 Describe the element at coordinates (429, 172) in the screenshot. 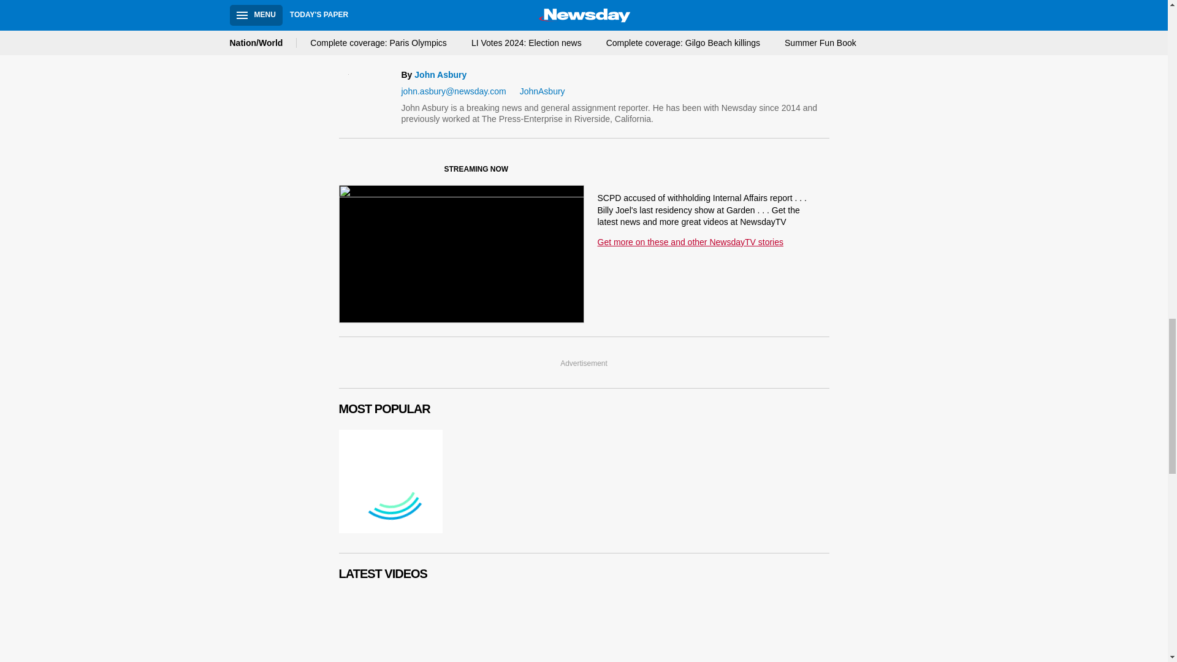

I see `STREAMING NOW` at that location.